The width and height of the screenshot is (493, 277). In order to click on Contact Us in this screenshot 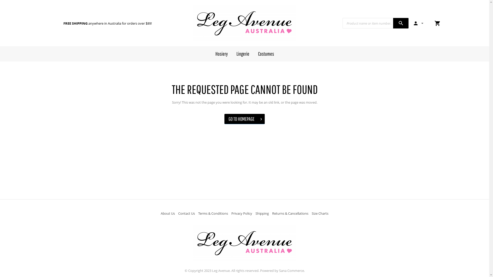, I will do `click(186, 213)`.